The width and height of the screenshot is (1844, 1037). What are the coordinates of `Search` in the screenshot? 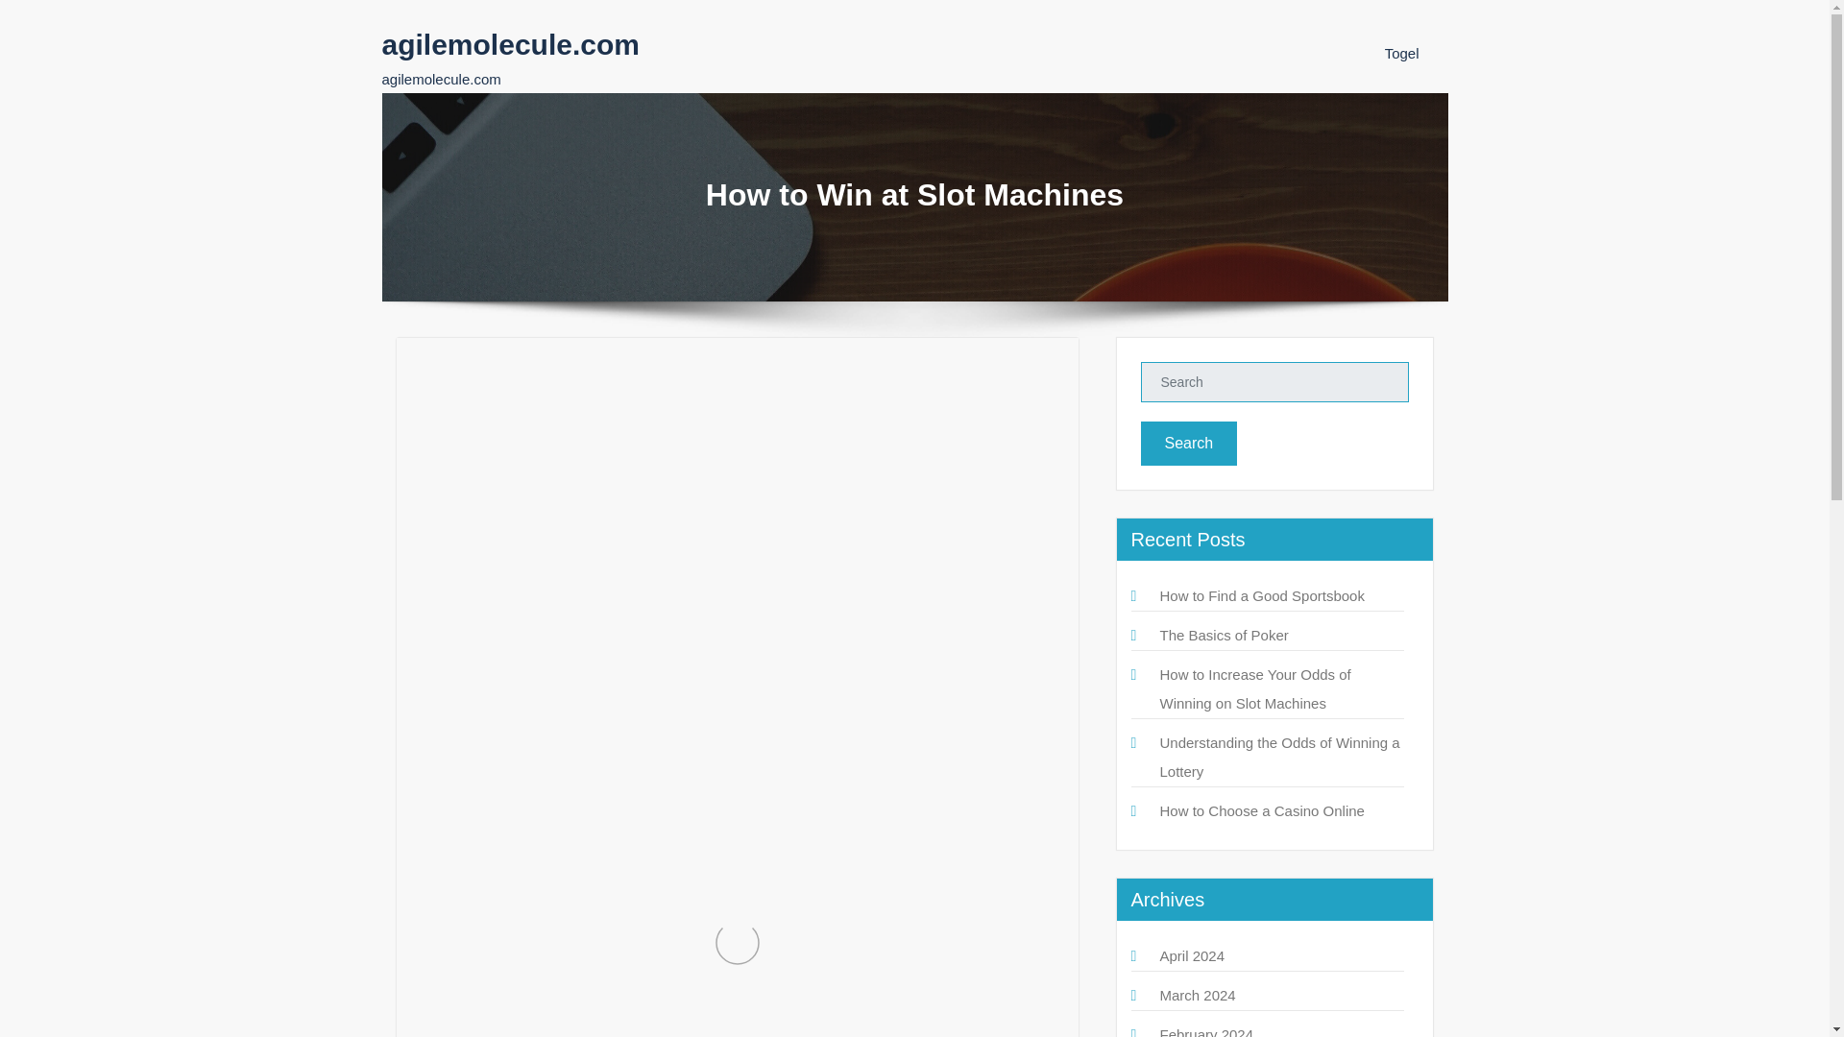 It's located at (1189, 443).